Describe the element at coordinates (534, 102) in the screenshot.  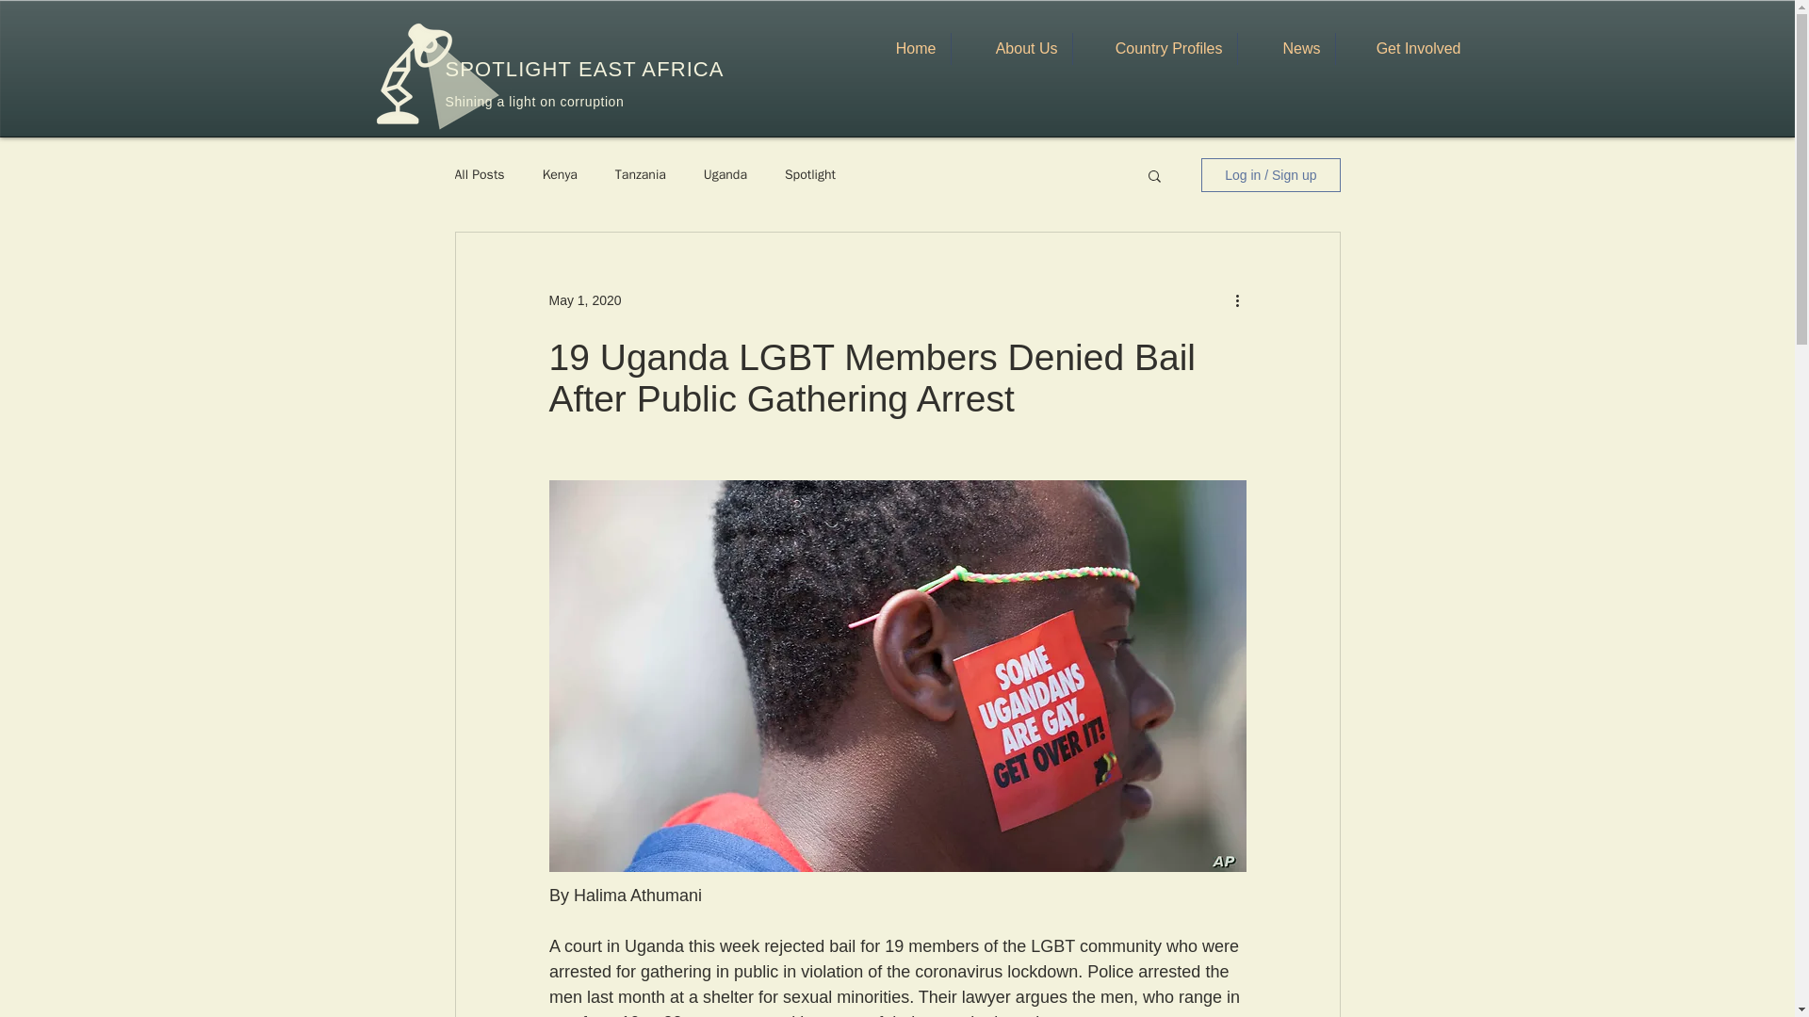
I see `Shining a light on corruption` at that location.